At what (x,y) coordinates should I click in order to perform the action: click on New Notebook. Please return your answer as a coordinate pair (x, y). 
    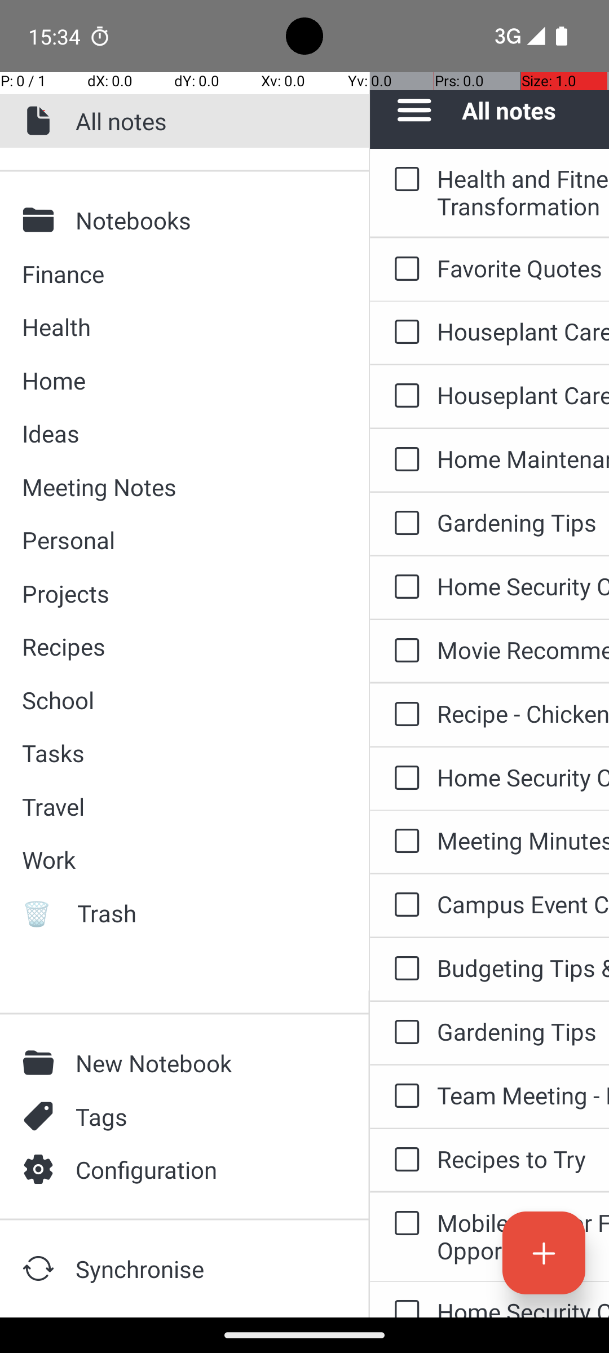
    Looking at the image, I should click on (204, 1063).